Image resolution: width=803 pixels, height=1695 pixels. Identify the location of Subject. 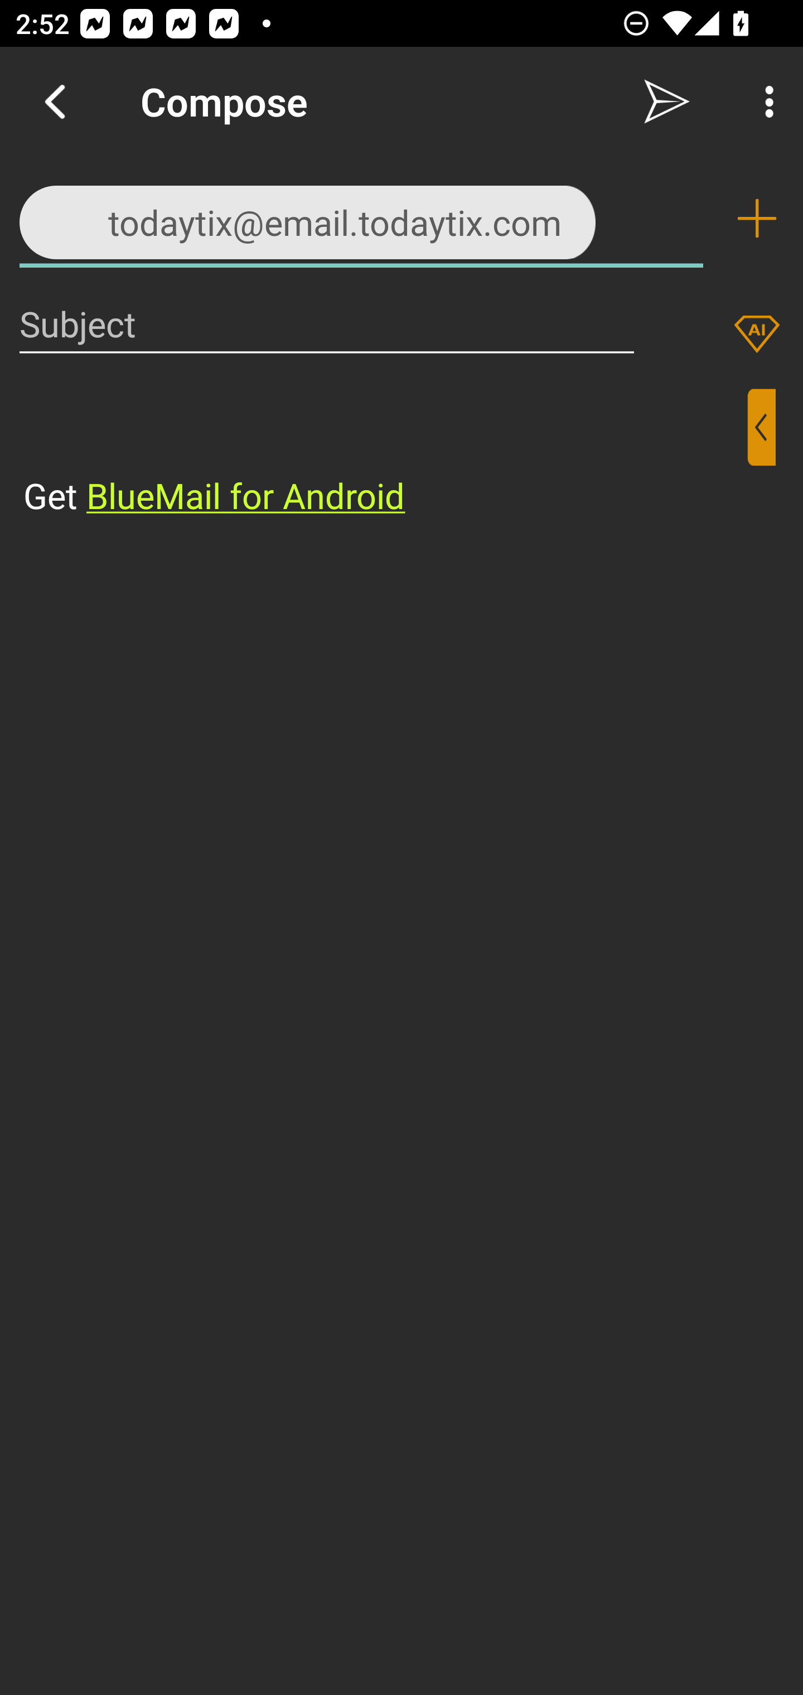
(327, 323).